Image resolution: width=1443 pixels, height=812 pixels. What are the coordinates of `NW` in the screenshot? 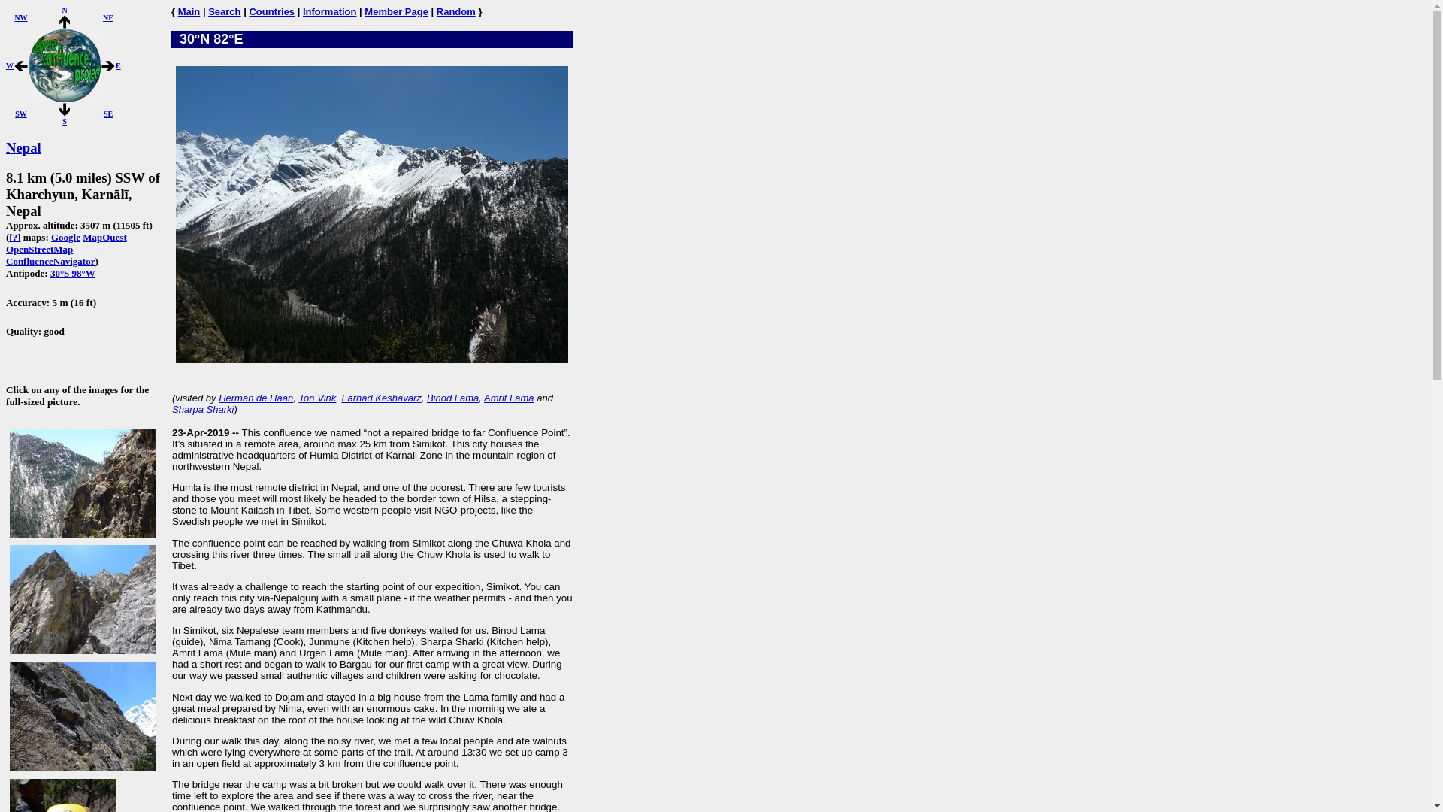 It's located at (21, 18).